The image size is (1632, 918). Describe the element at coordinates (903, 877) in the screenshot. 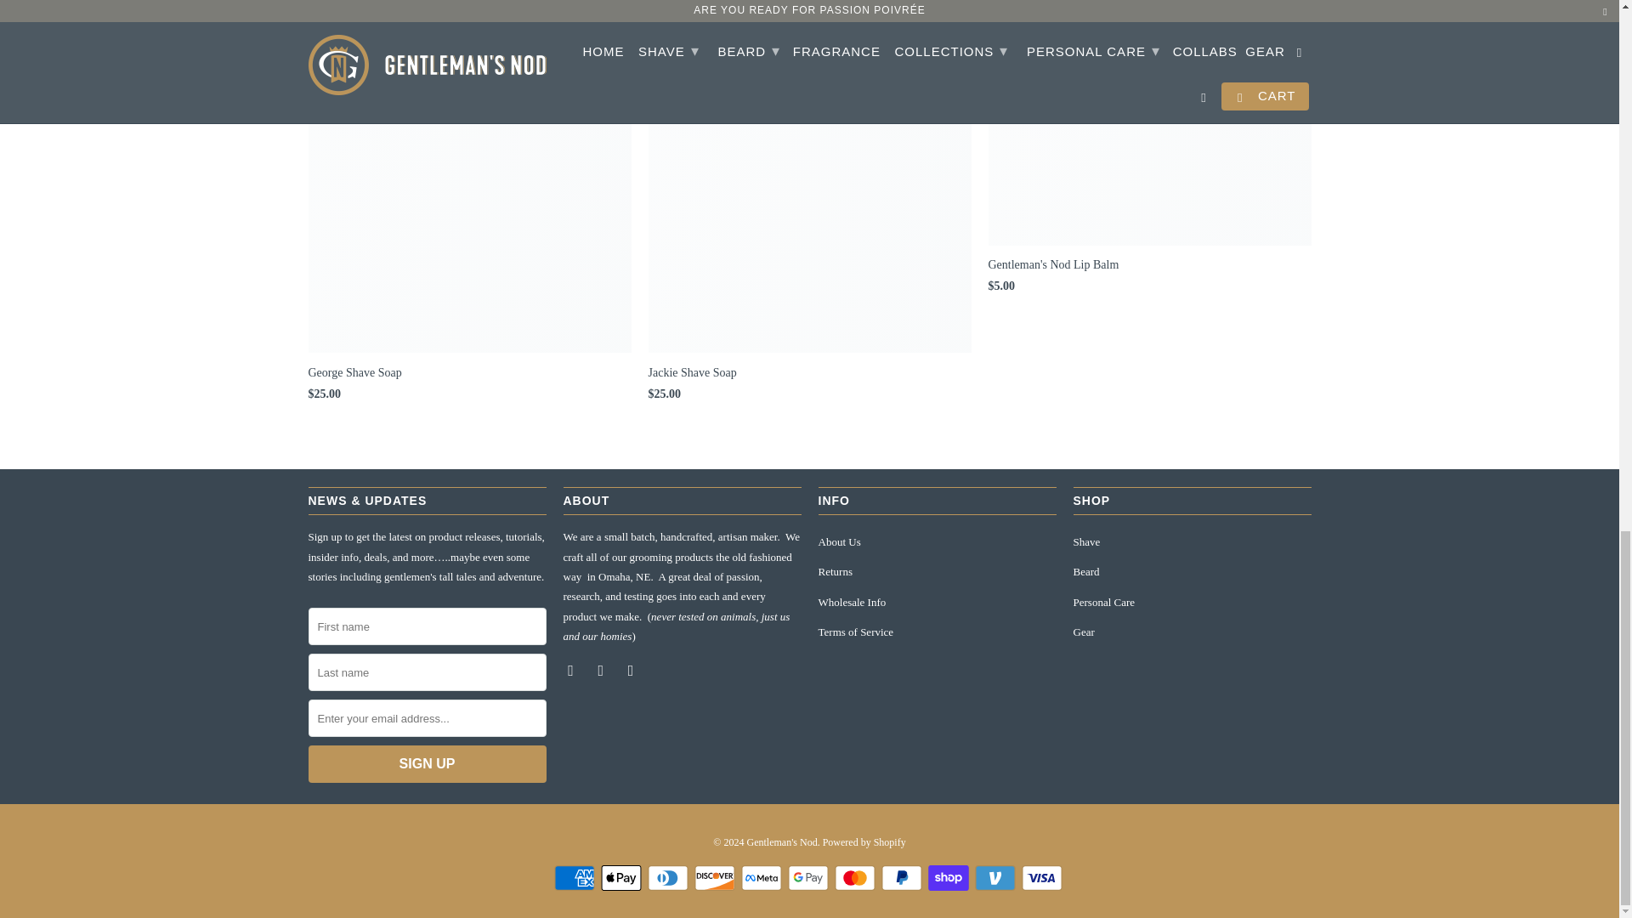

I see `PayPal` at that location.